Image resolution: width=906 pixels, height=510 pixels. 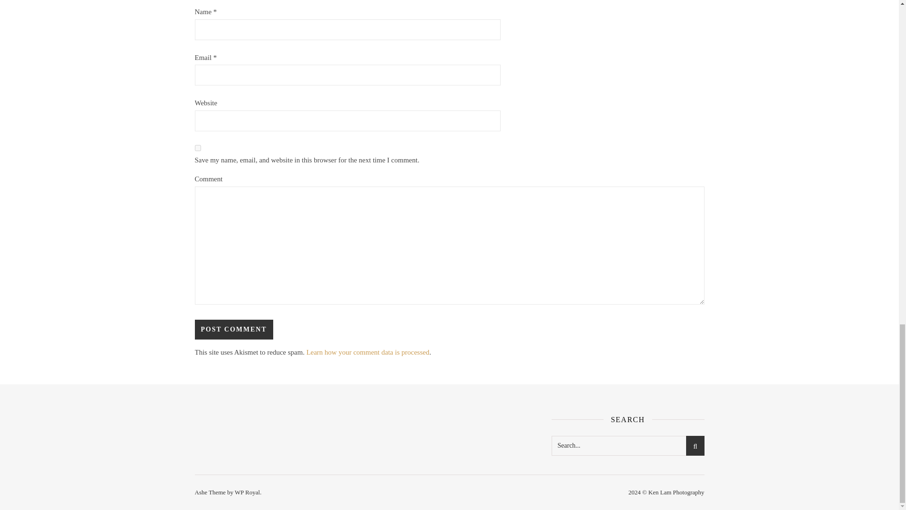 I want to click on Learn how your comment data is processed, so click(x=368, y=352).